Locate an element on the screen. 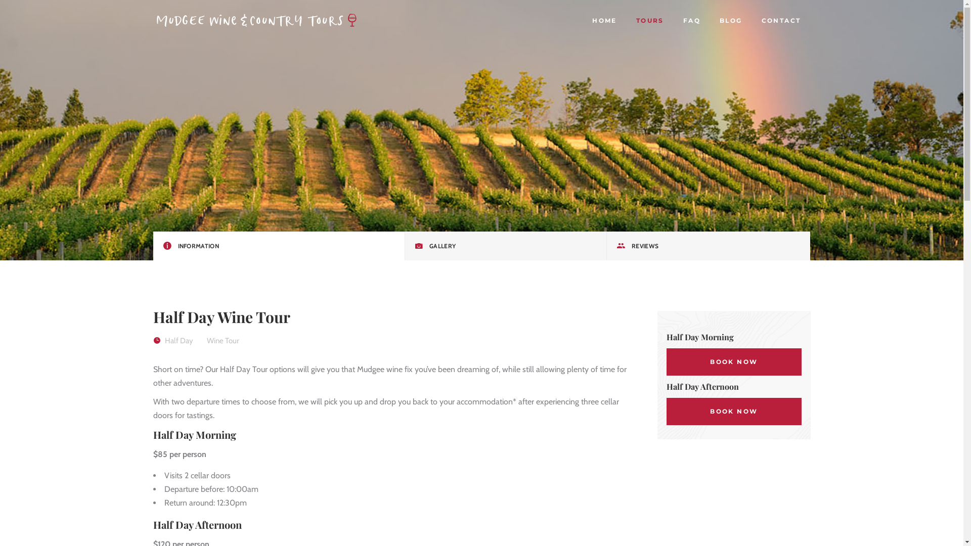 This screenshot has width=971, height=546. TOURS is located at coordinates (650, 20).